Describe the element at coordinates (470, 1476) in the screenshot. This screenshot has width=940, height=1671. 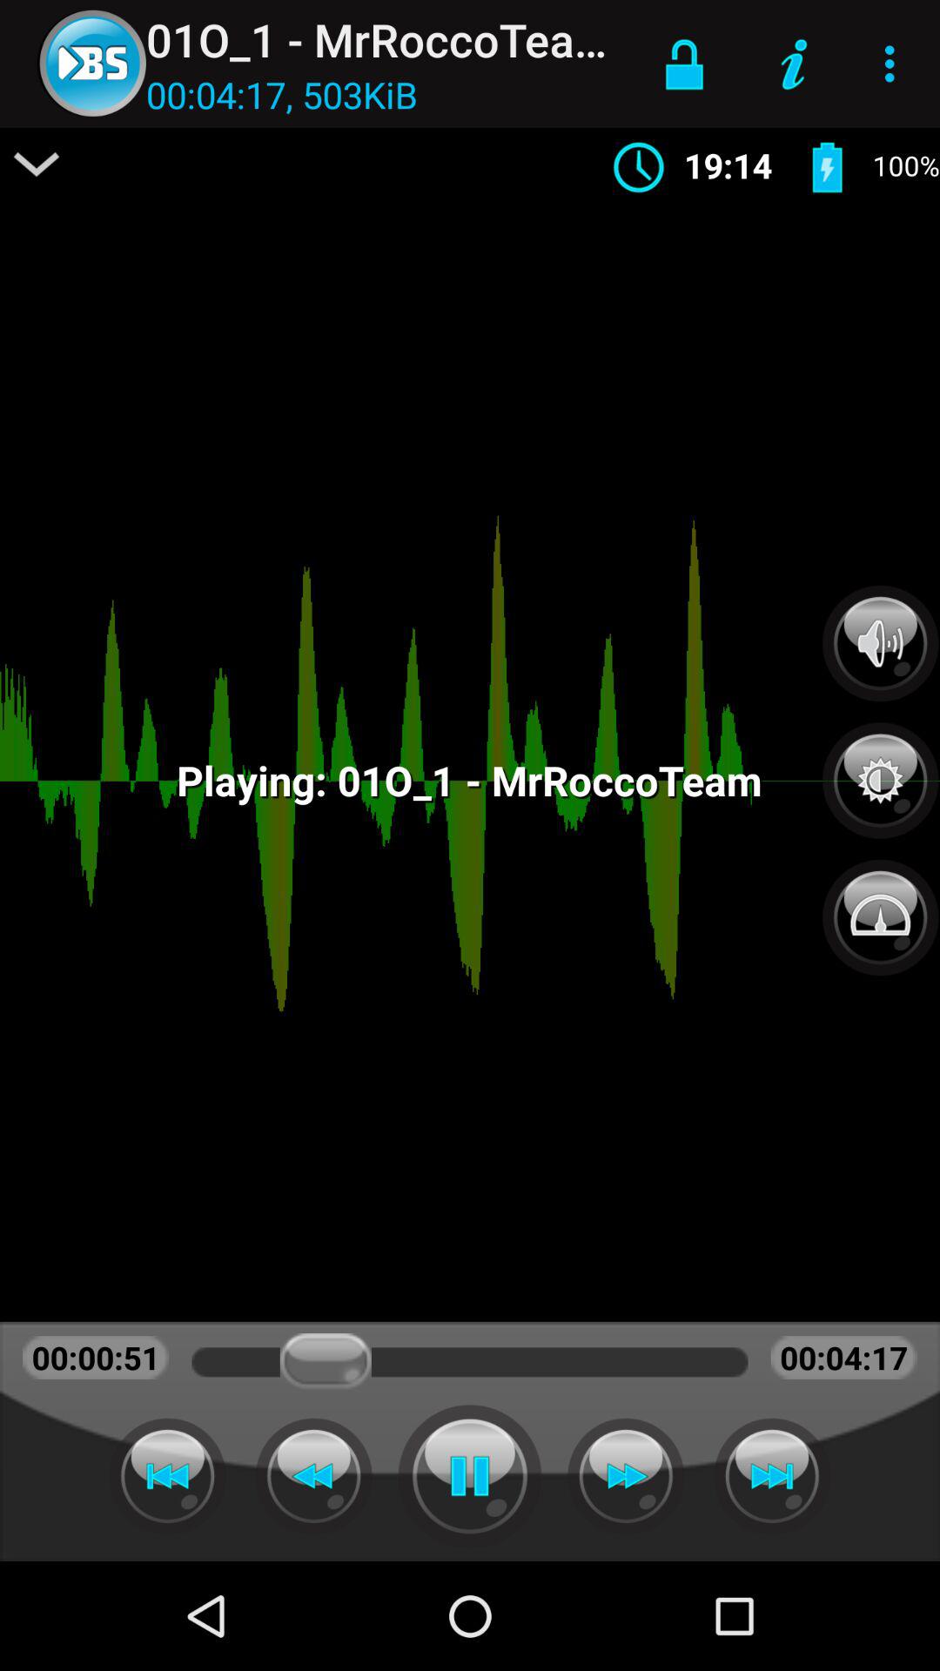
I see `stop play` at that location.